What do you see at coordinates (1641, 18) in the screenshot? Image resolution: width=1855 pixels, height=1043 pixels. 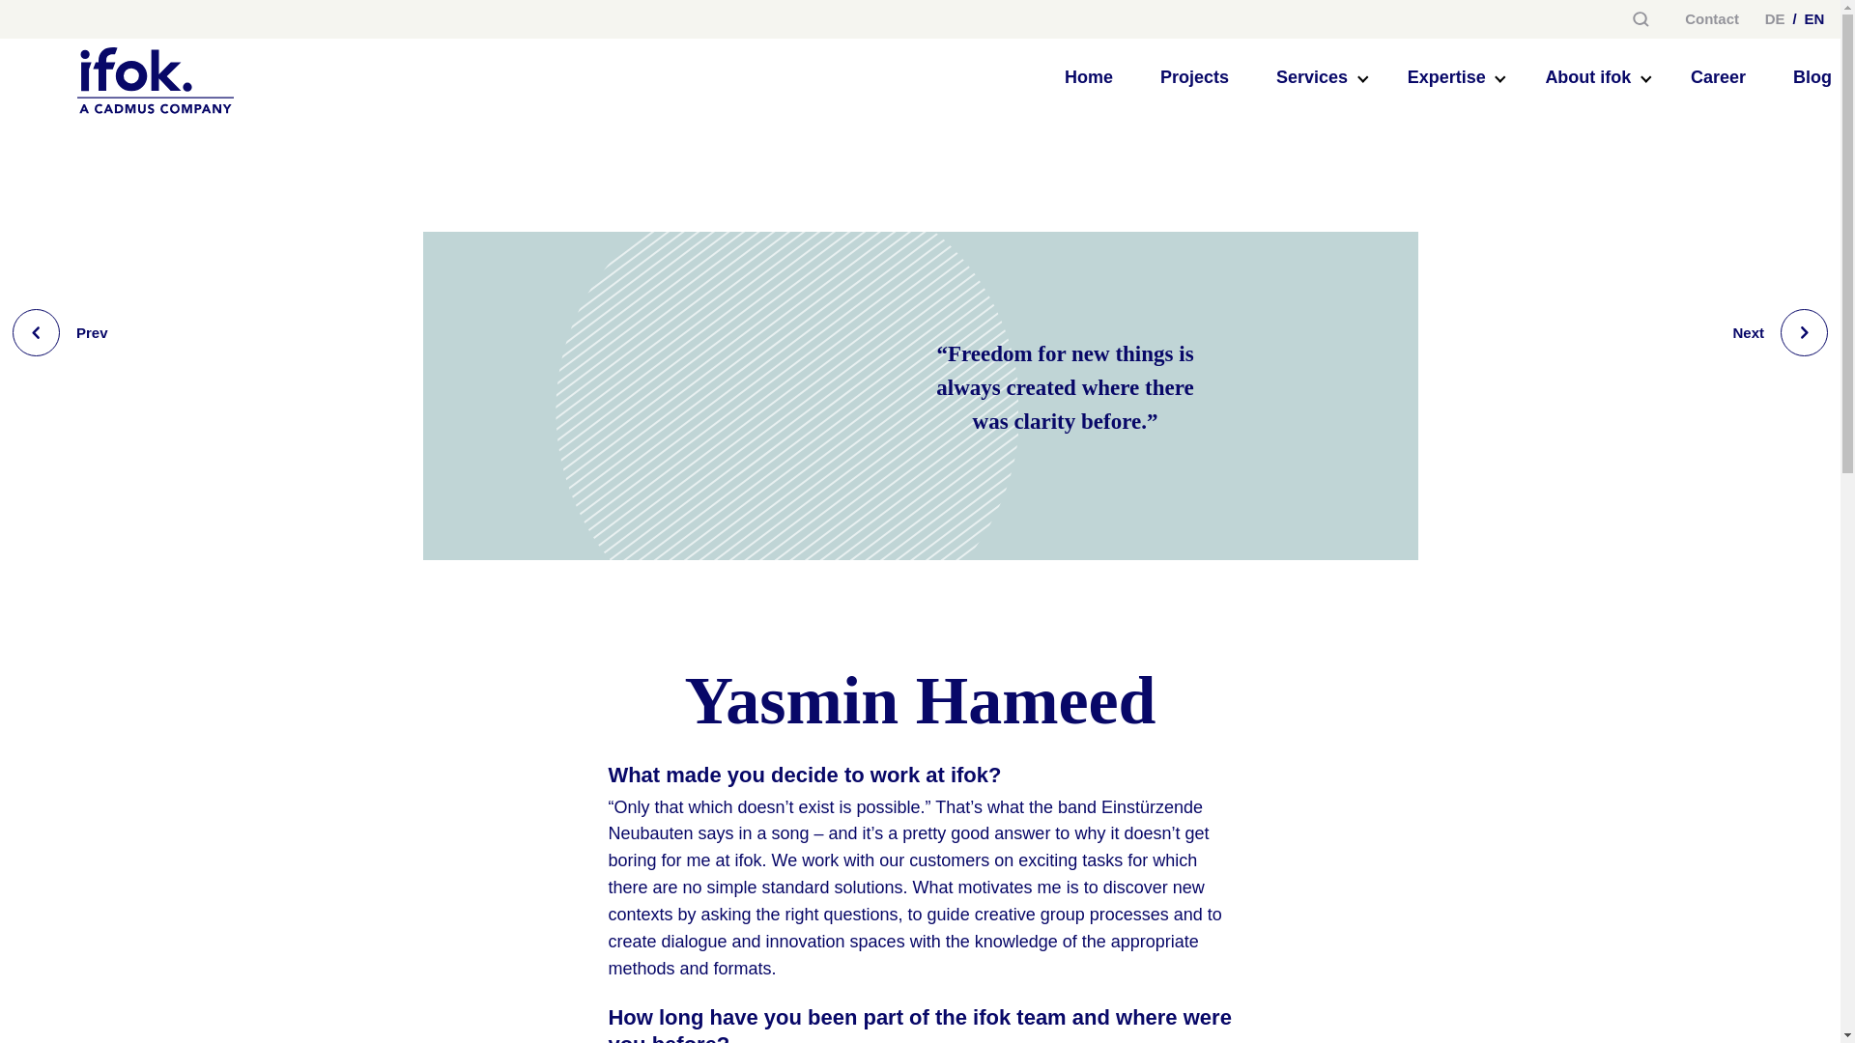 I see `Search` at bounding box center [1641, 18].